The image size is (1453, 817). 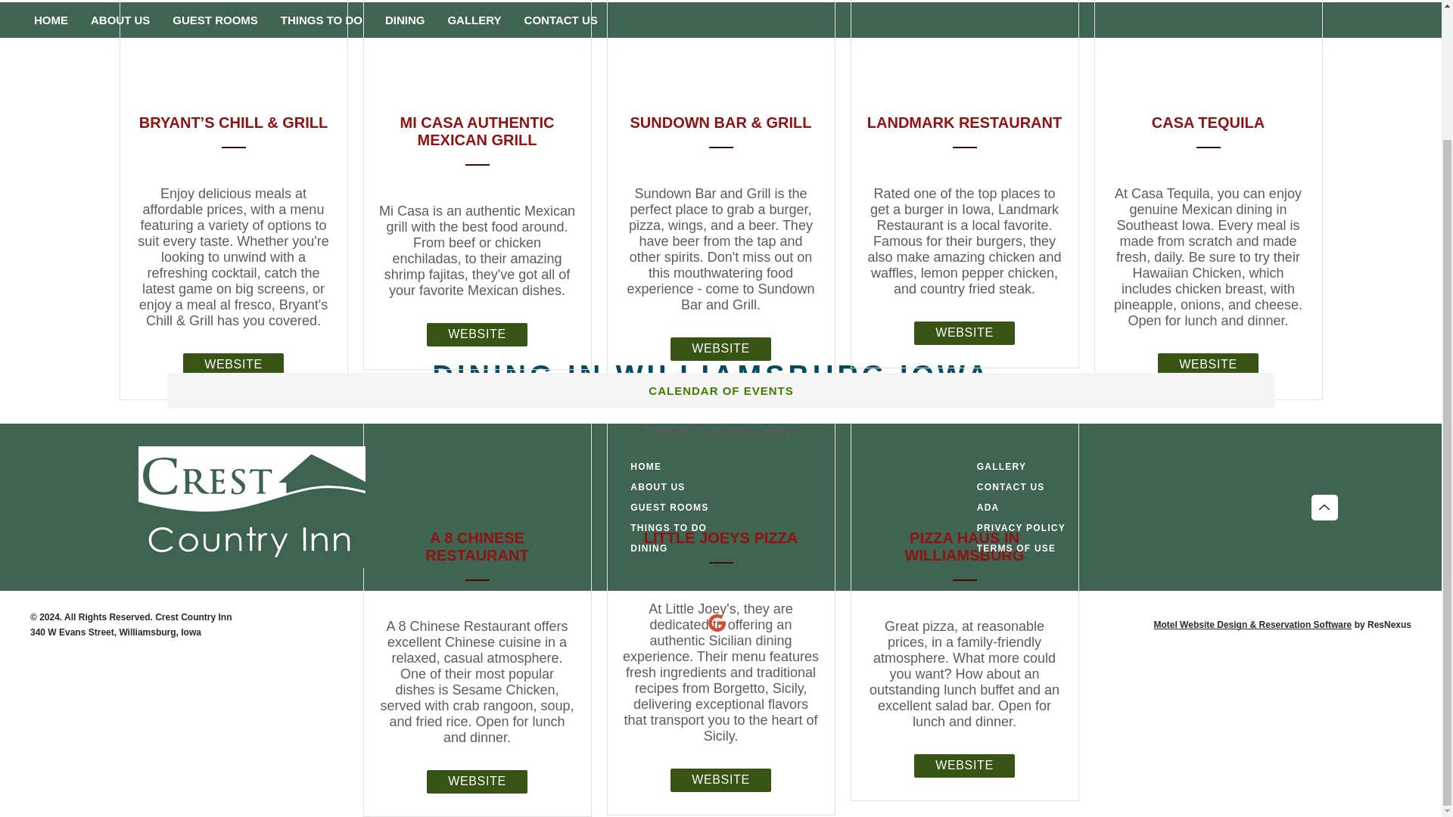 What do you see at coordinates (1020, 527) in the screenshot?
I see `PRIVACY POLICY` at bounding box center [1020, 527].